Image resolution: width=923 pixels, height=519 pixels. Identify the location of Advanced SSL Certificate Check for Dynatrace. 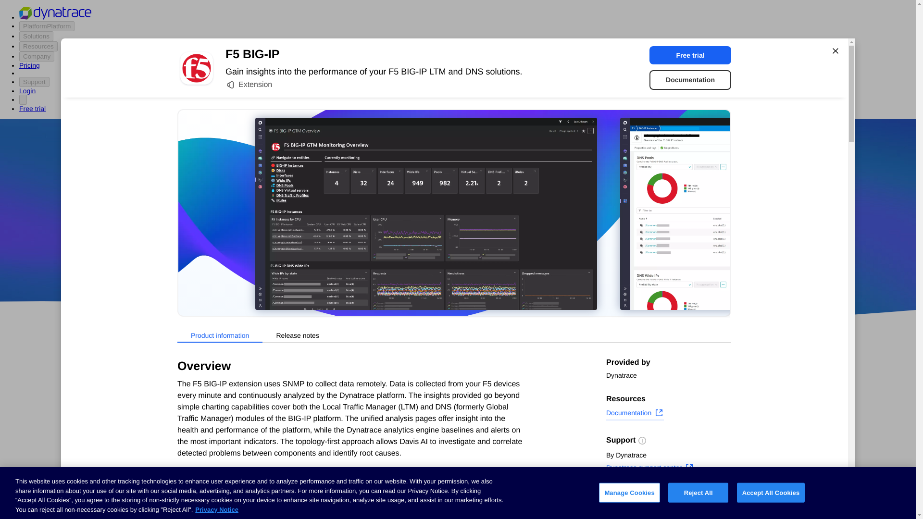
(385, 463).